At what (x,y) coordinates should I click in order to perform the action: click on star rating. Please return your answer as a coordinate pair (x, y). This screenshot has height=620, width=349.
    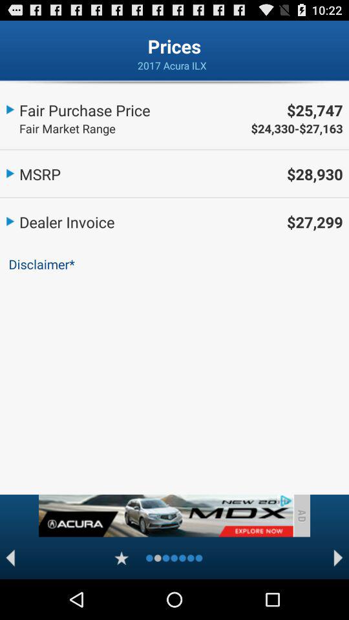
    Looking at the image, I should click on (122, 558).